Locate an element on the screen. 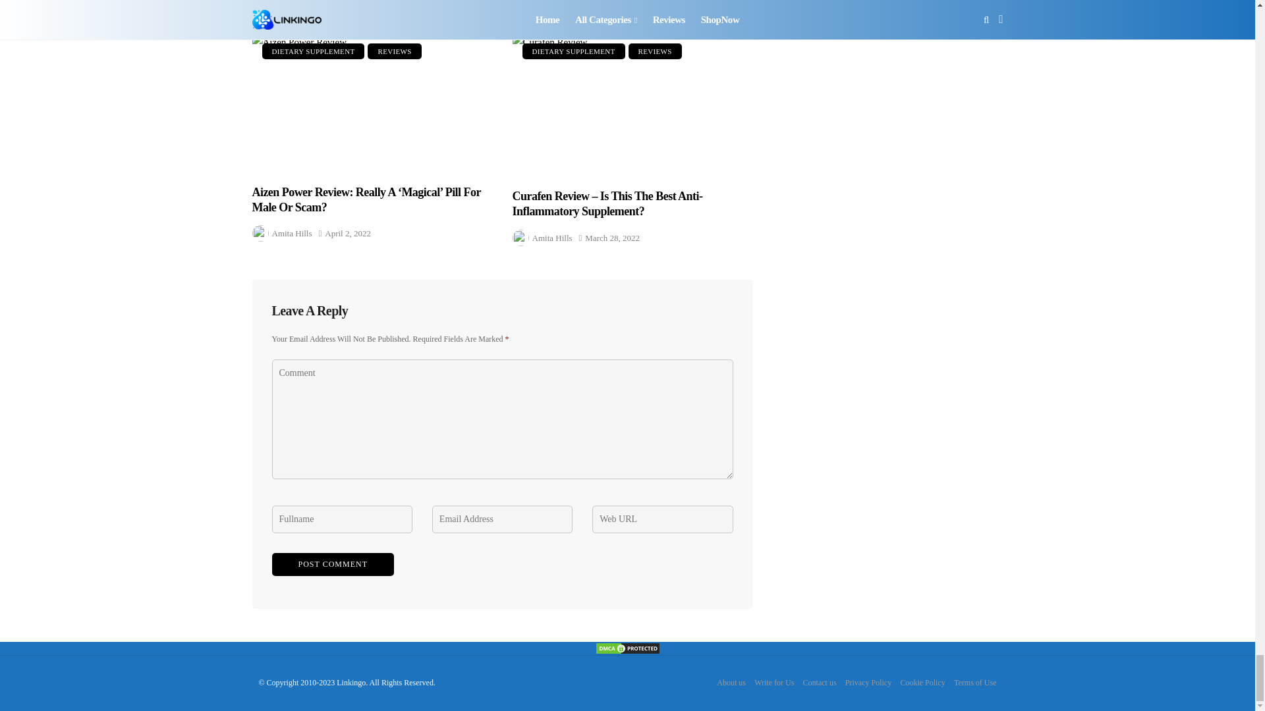 The height and width of the screenshot is (711, 1265). Posts by Linkingo is located at coordinates (287, 7).